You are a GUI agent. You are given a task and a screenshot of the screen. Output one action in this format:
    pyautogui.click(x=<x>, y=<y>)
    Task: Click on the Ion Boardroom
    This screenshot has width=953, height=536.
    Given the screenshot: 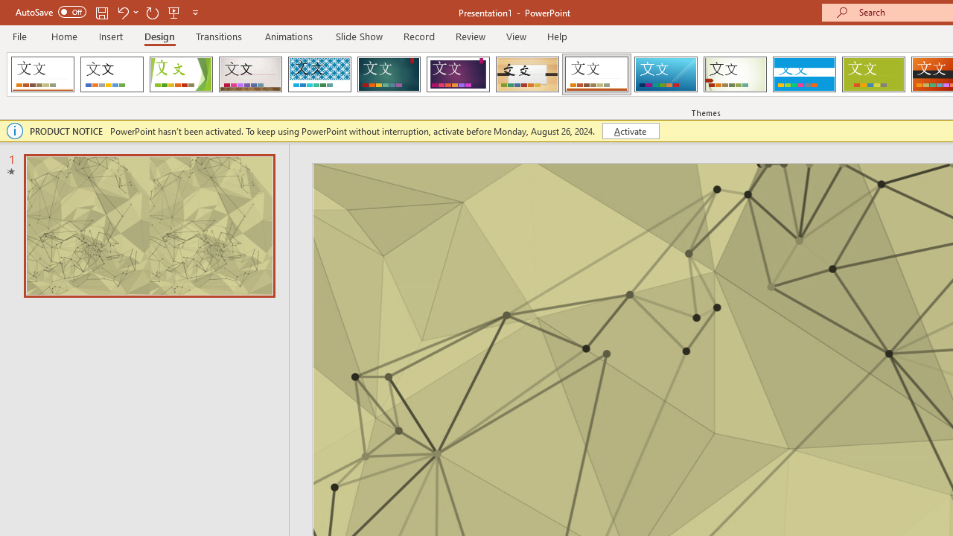 What is the action you would take?
    pyautogui.click(x=458, y=74)
    